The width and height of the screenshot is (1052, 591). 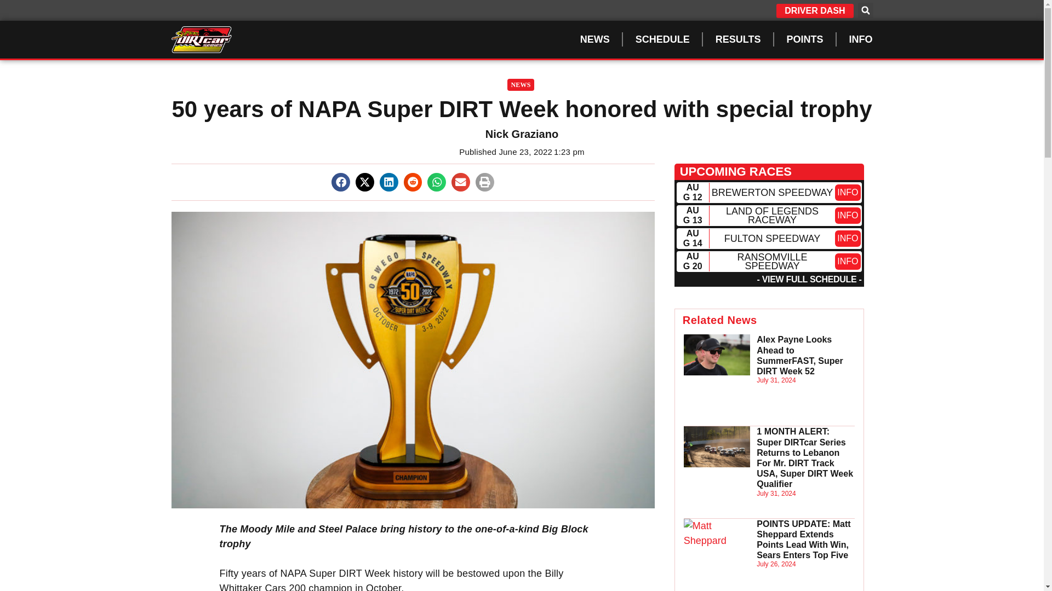 I want to click on POINTS, so click(x=804, y=39).